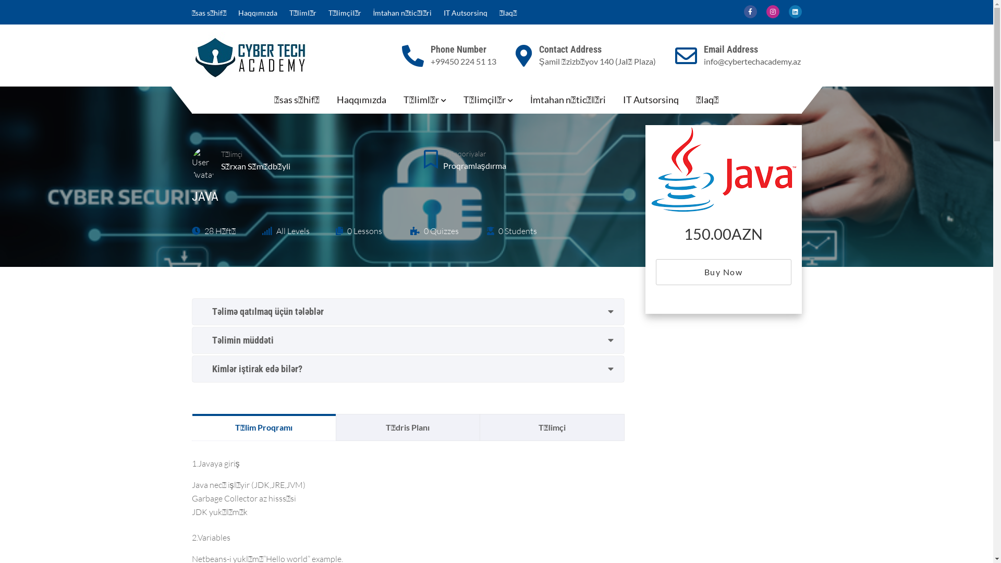  I want to click on info@cybertechacademy.az, so click(752, 62).